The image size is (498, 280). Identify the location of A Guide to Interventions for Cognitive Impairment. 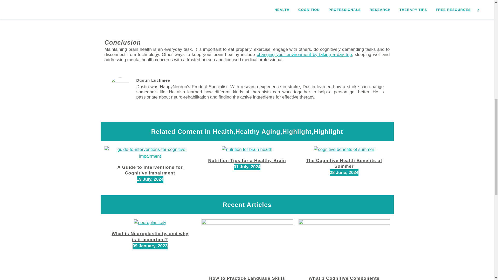
(150, 170).